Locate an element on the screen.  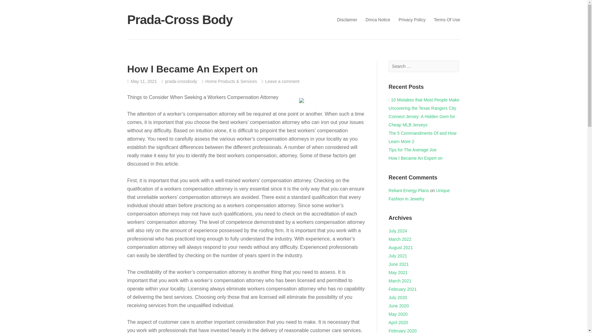
February 2021 is located at coordinates (402, 289).